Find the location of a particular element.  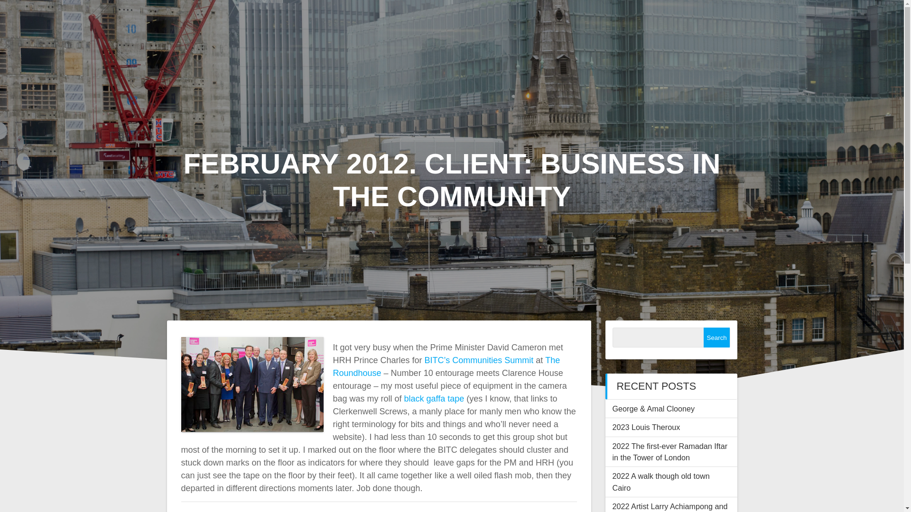

Search is located at coordinates (716, 338).